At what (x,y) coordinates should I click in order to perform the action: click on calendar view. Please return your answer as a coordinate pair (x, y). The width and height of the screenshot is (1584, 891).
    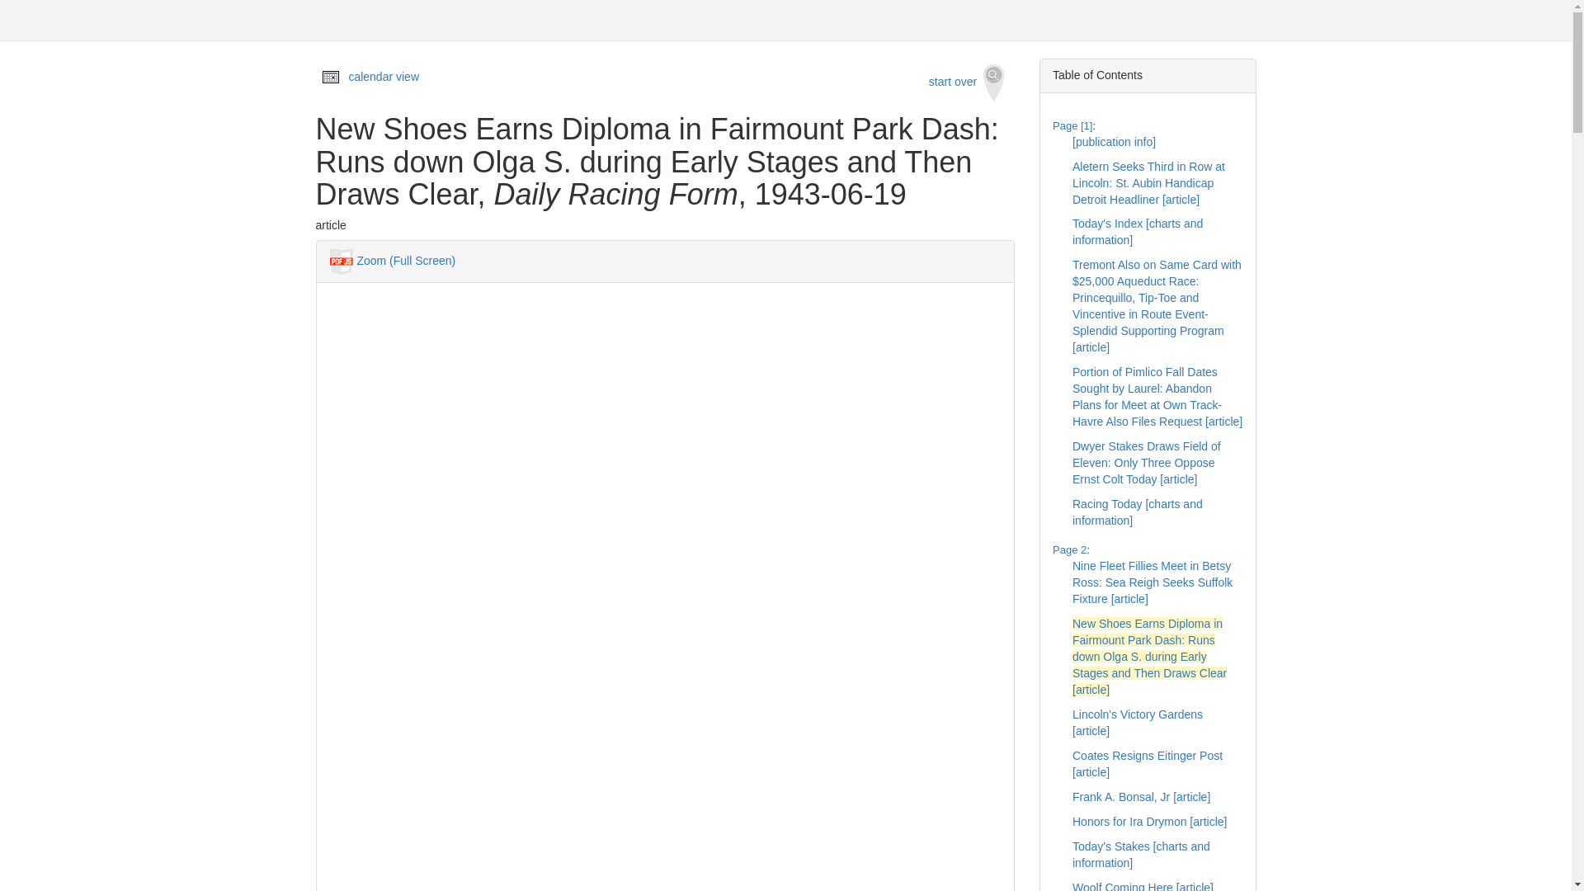
    Looking at the image, I should click on (384, 77).